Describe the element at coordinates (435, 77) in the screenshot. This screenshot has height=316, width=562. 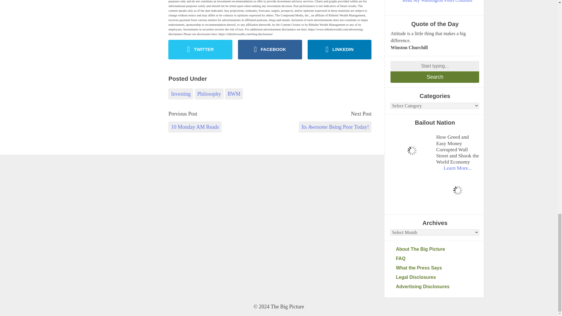
I see `Search` at that location.